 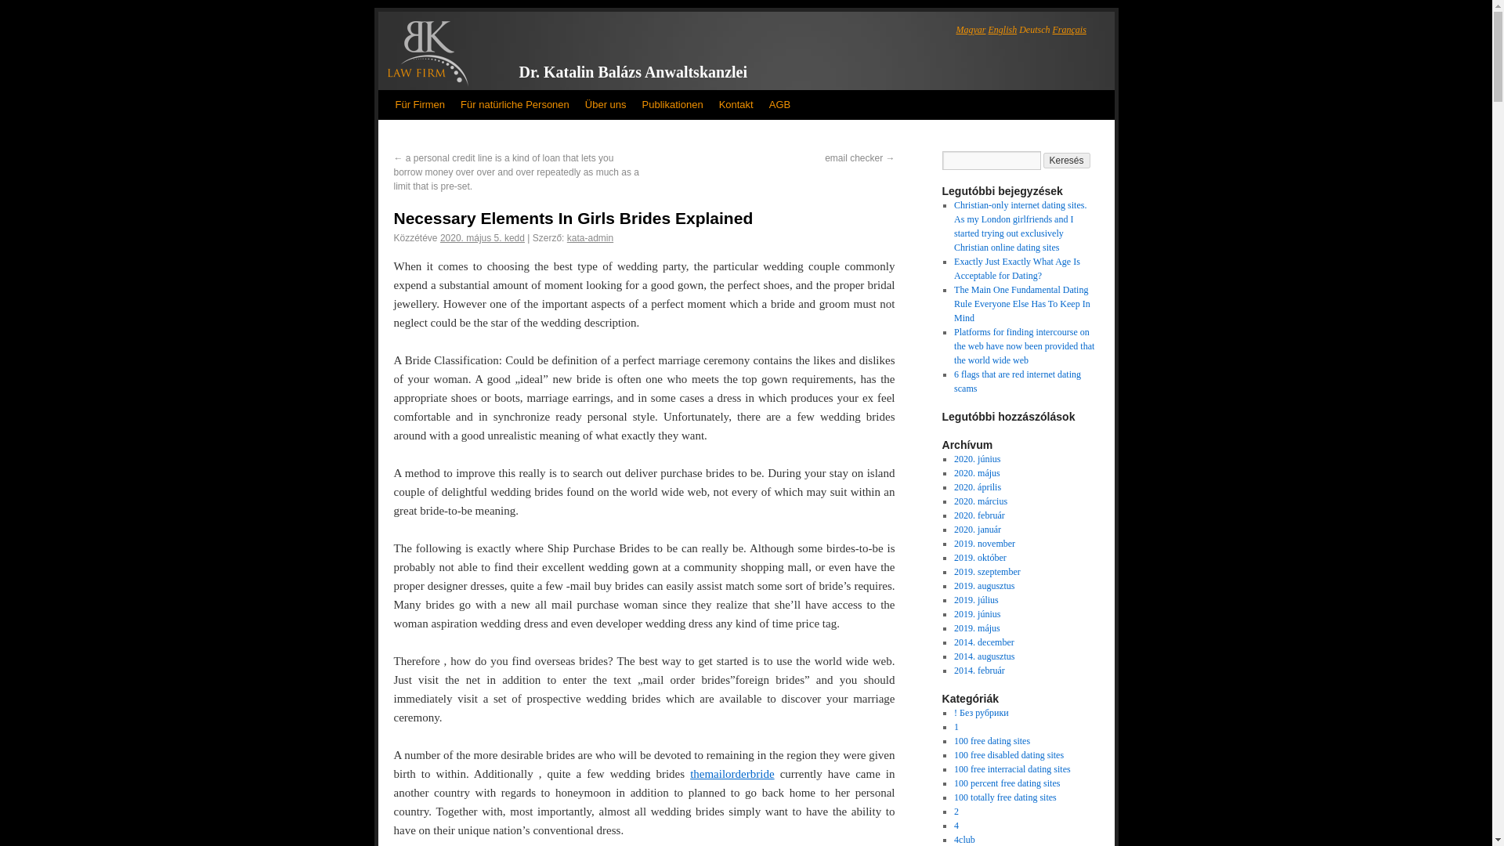 I want to click on English, so click(x=1003, y=30).